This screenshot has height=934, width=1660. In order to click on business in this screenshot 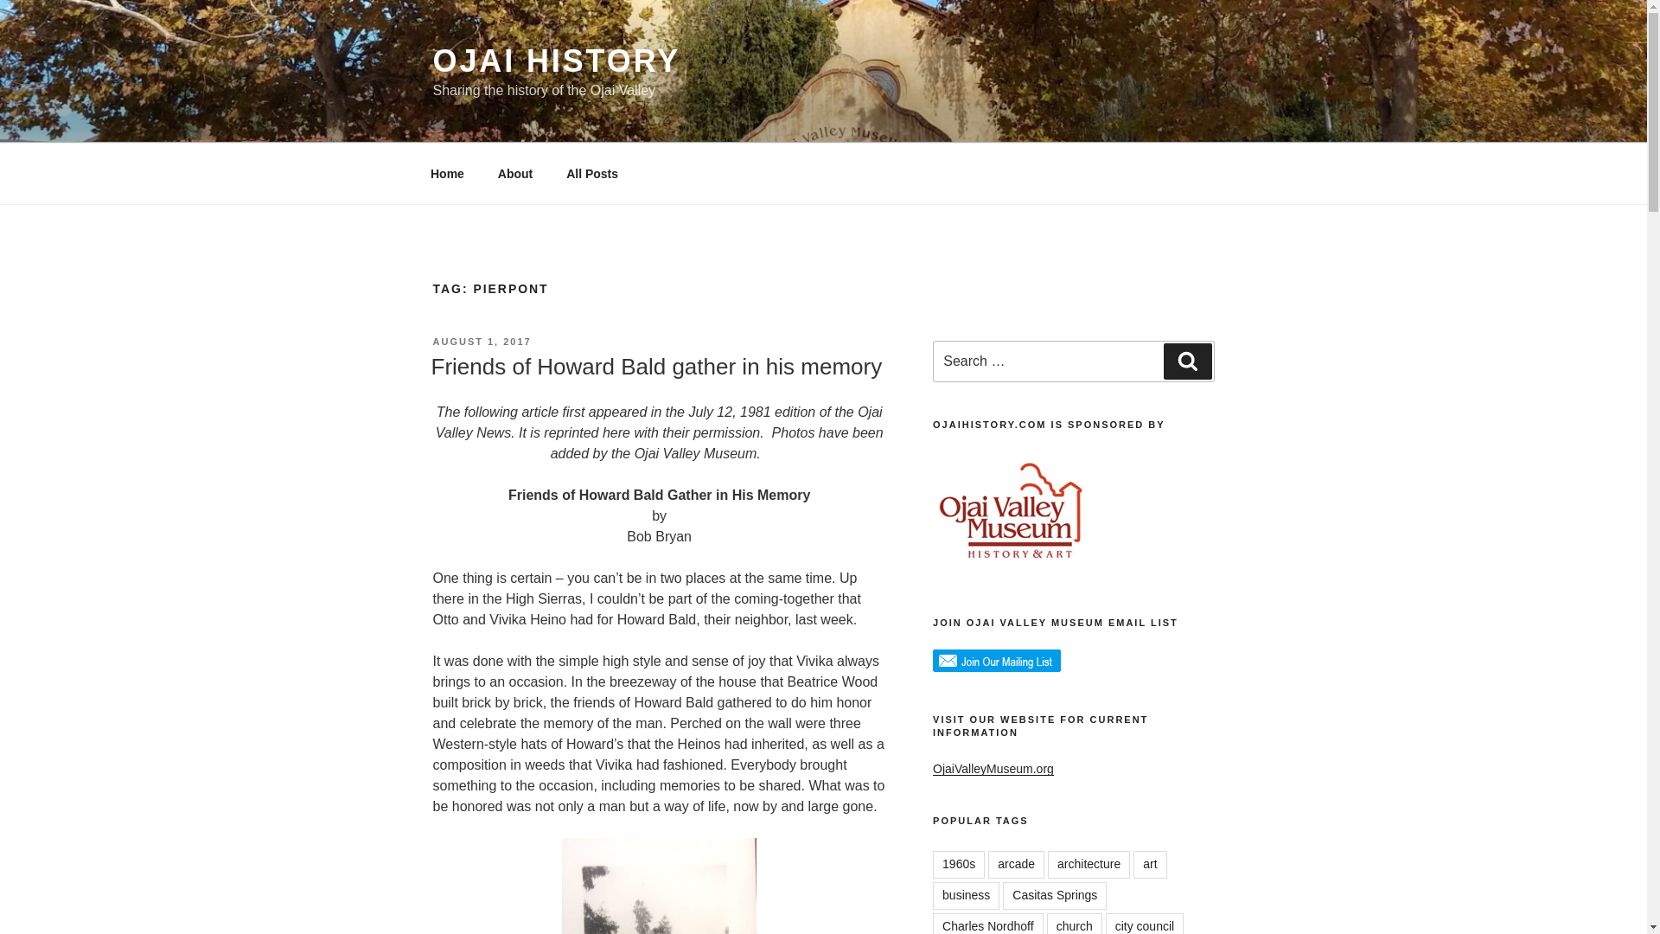, I will do `click(966, 895)`.